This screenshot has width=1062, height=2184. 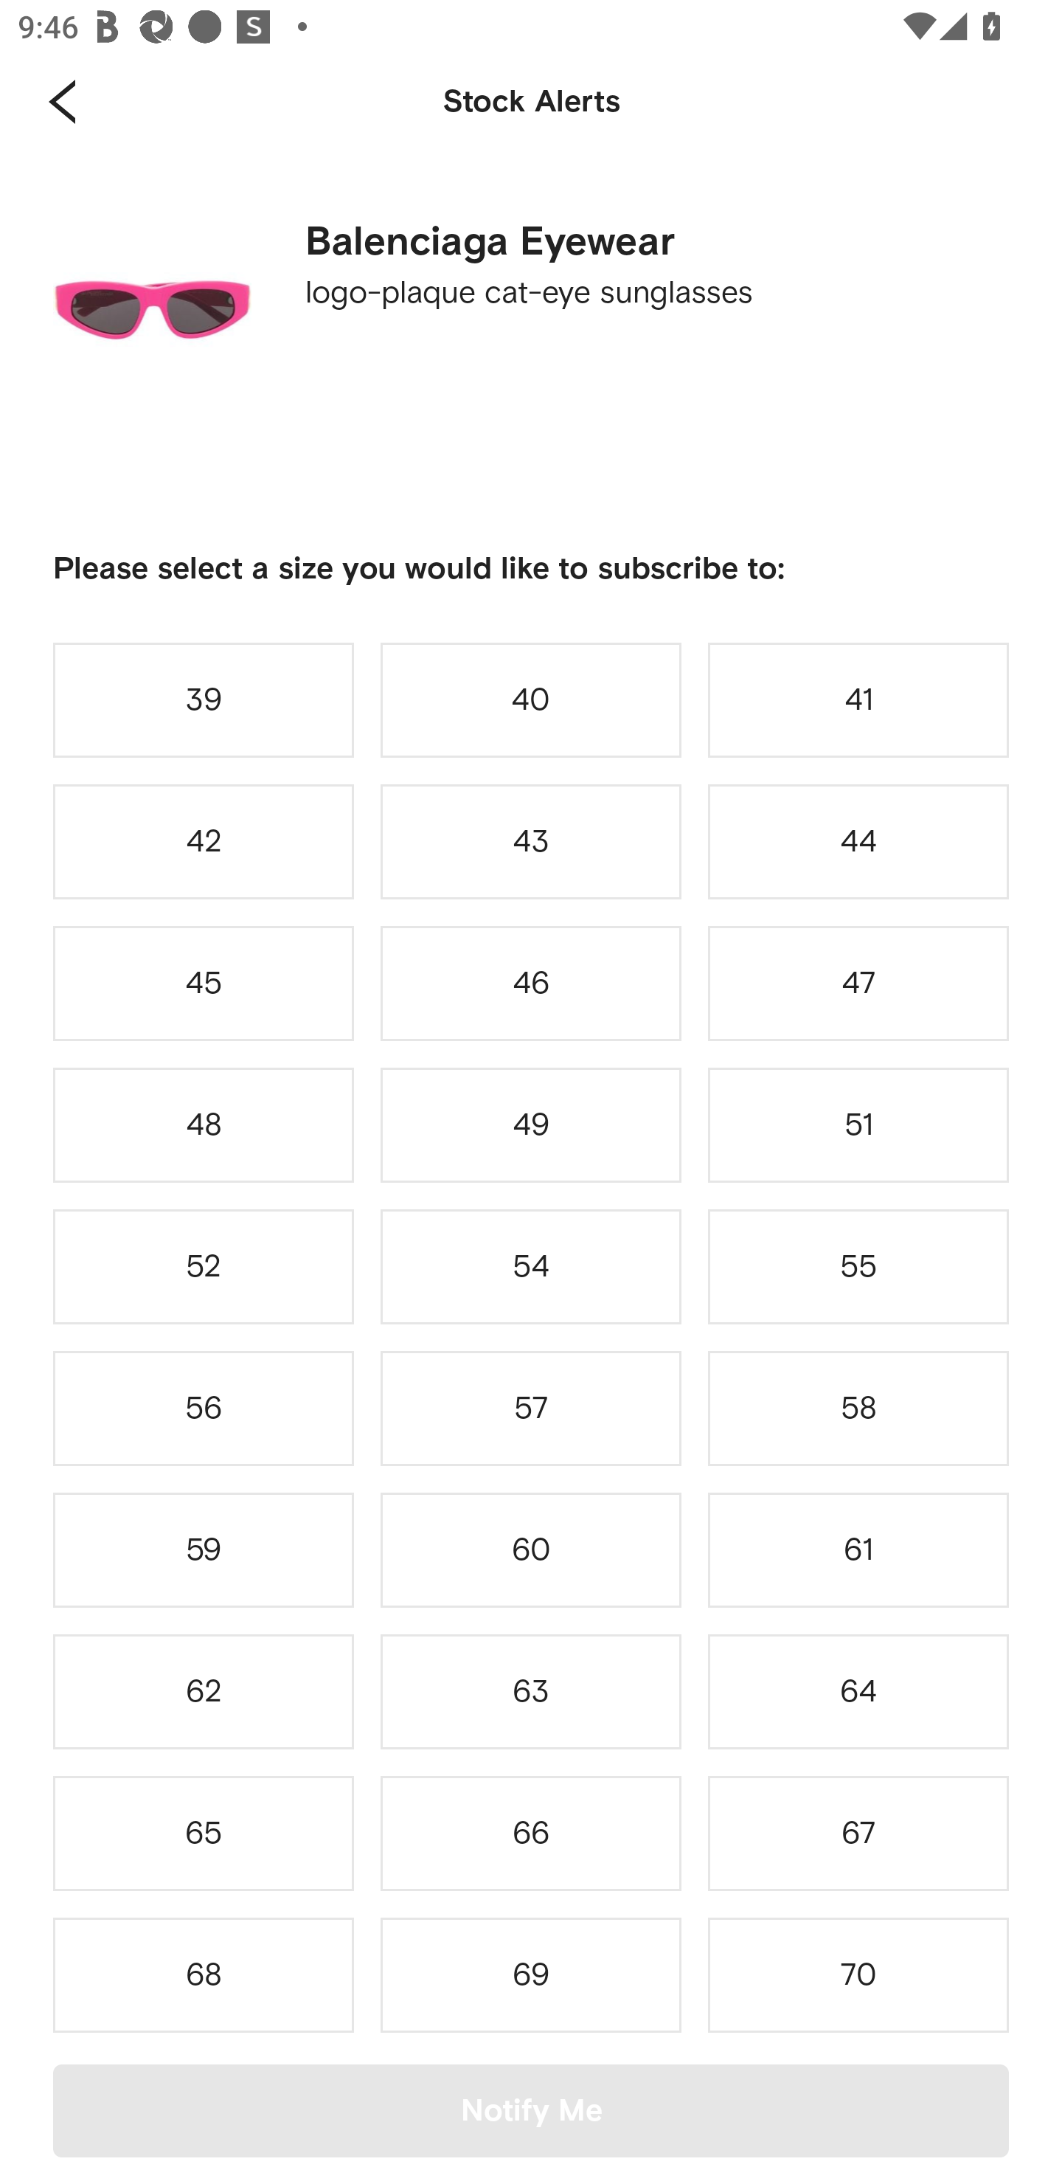 What do you see at coordinates (531, 2110) in the screenshot?
I see `Notify Me` at bounding box center [531, 2110].